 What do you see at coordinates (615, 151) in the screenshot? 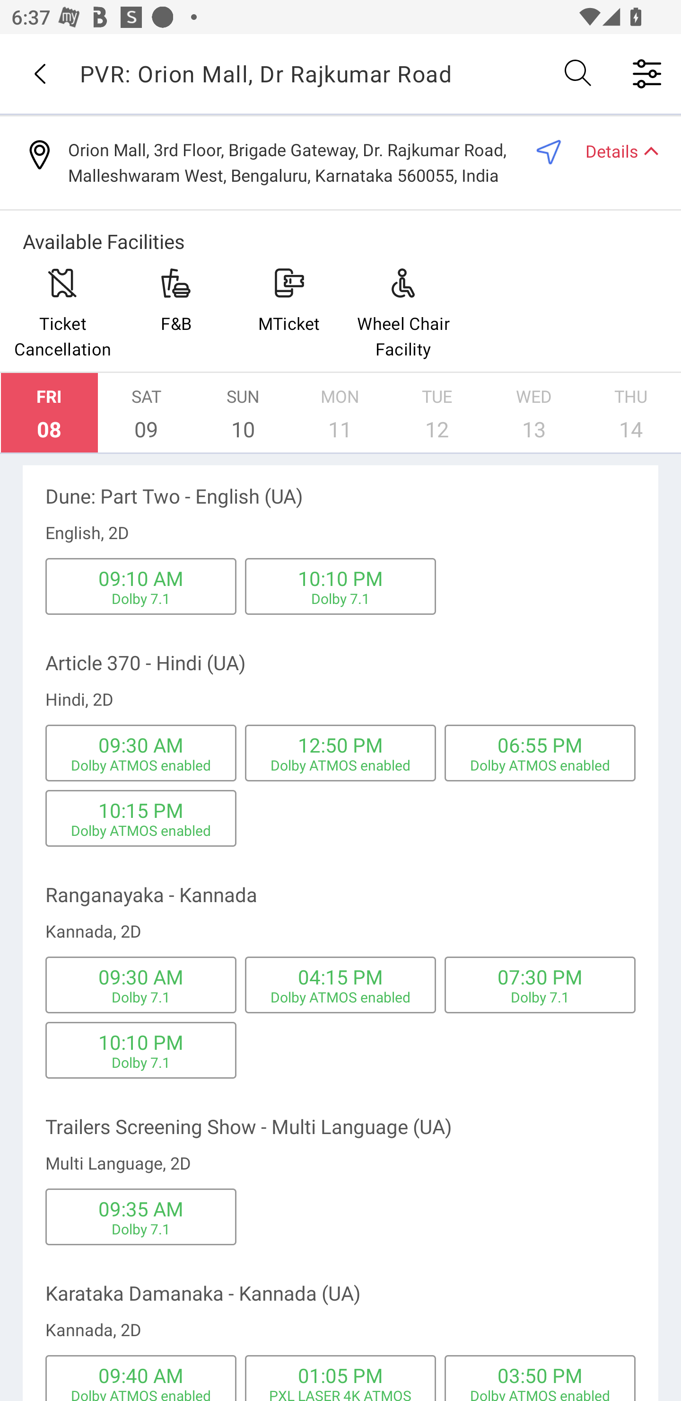
I see `Details` at bounding box center [615, 151].